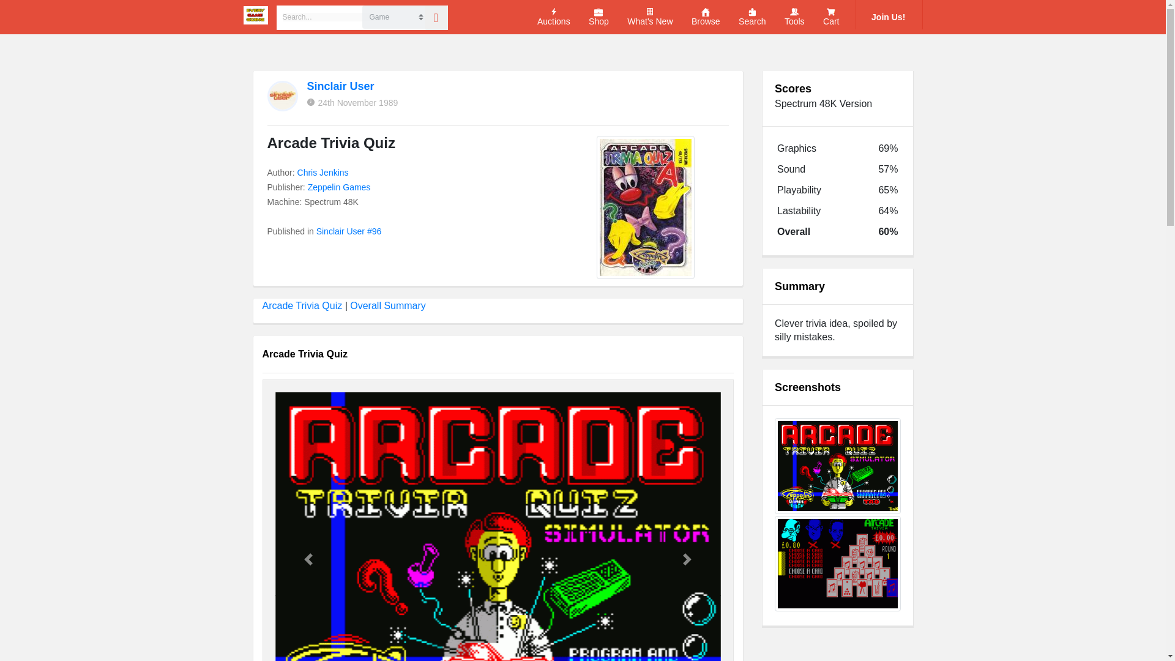 The width and height of the screenshot is (1175, 661). What do you see at coordinates (599, 17) in the screenshot?
I see `Shop` at bounding box center [599, 17].